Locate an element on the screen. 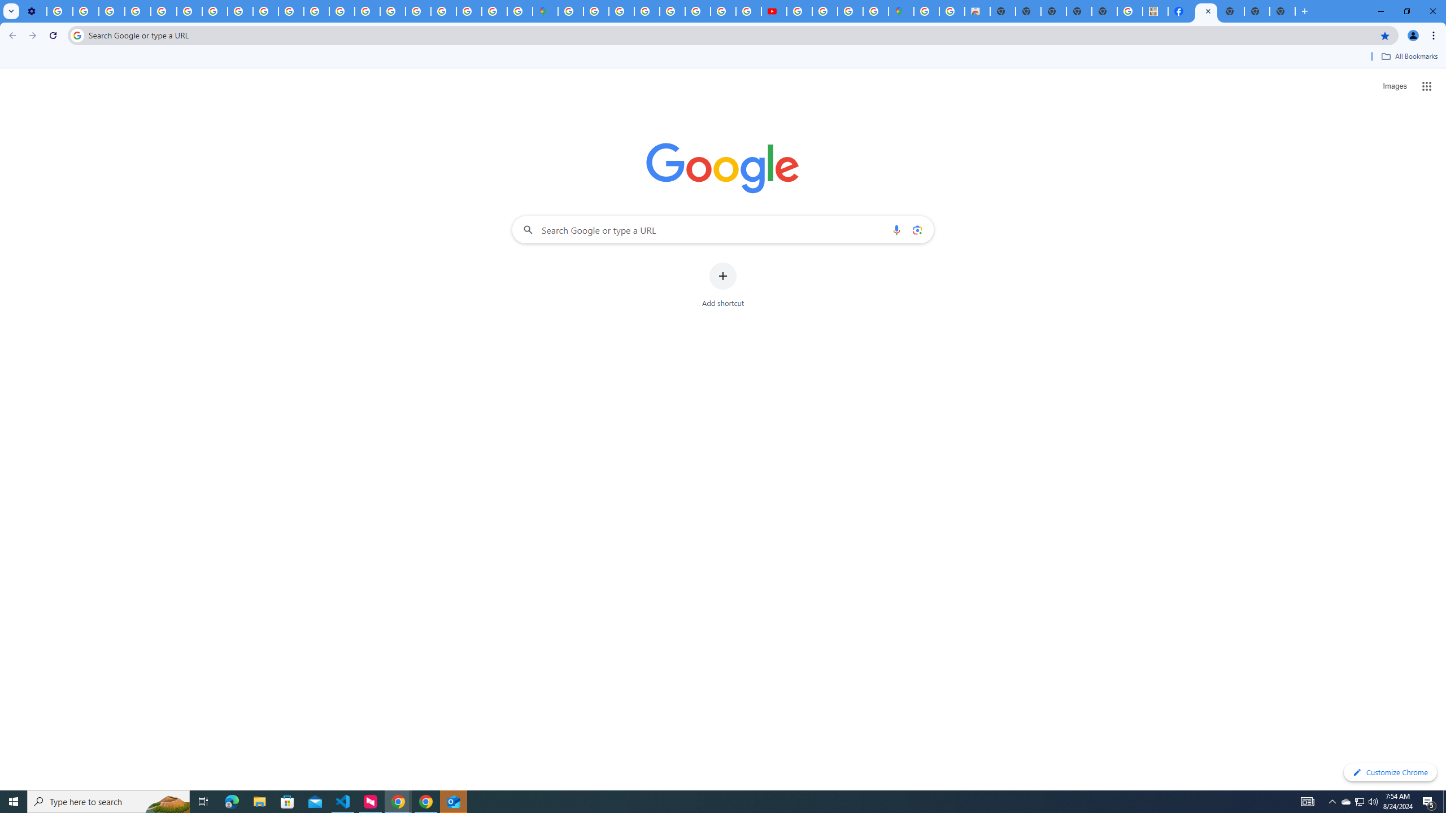  Add shortcut is located at coordinates (723, 285).